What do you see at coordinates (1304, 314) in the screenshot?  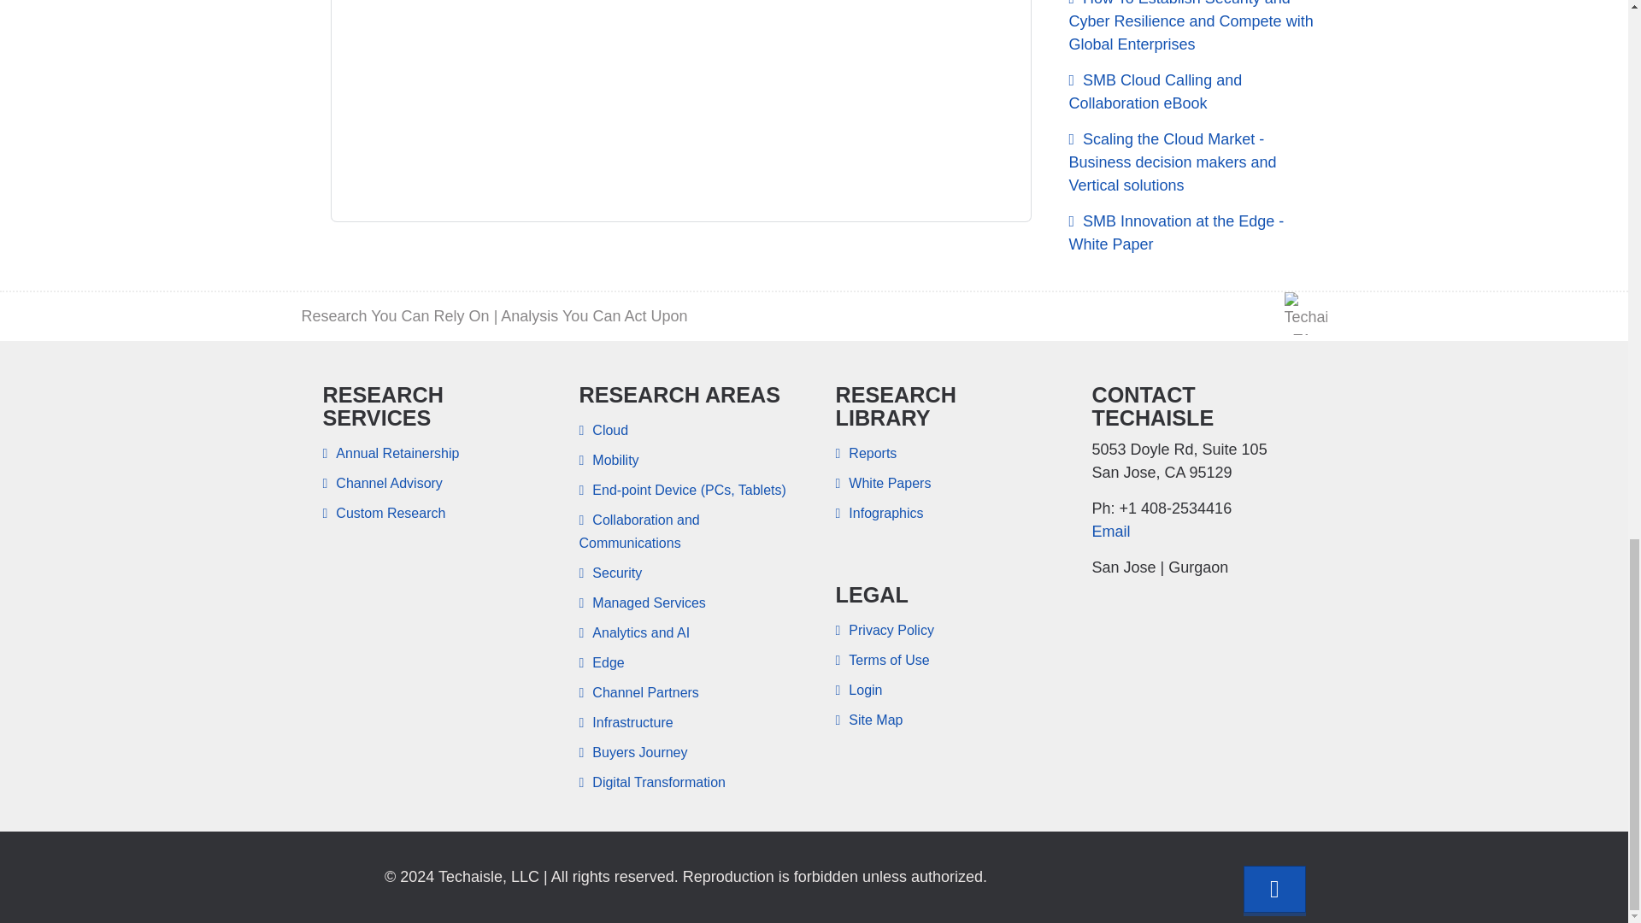 I see `ta-avatar-50 image` at bounding box center [1304, 314].